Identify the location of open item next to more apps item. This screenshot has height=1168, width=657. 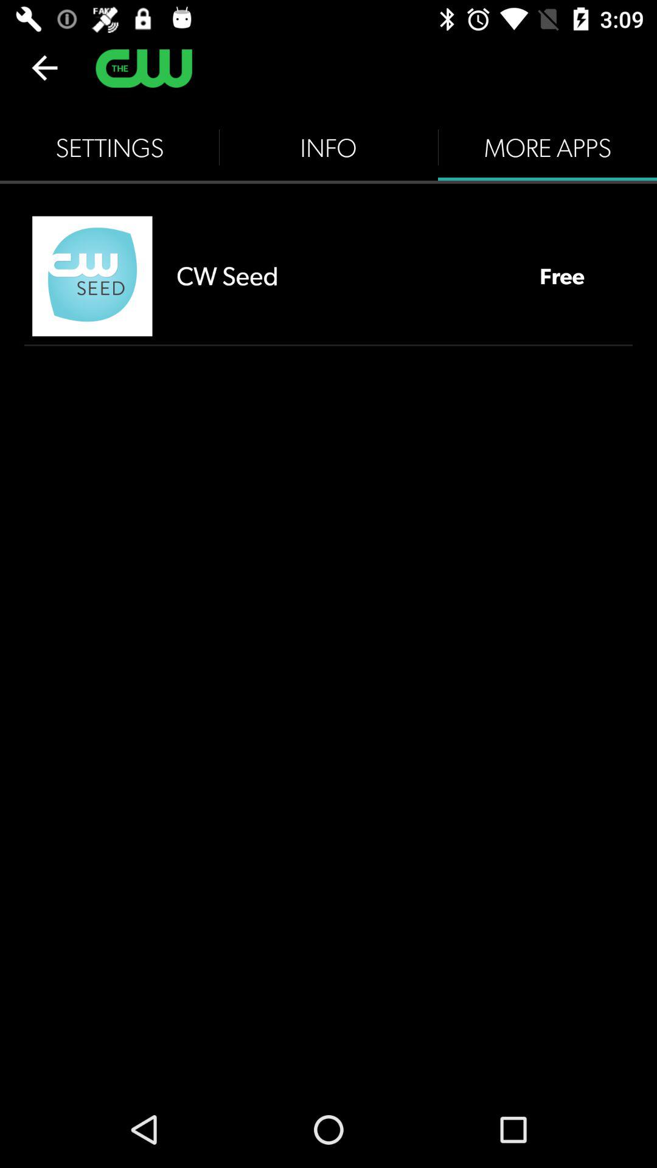
(328, 147).